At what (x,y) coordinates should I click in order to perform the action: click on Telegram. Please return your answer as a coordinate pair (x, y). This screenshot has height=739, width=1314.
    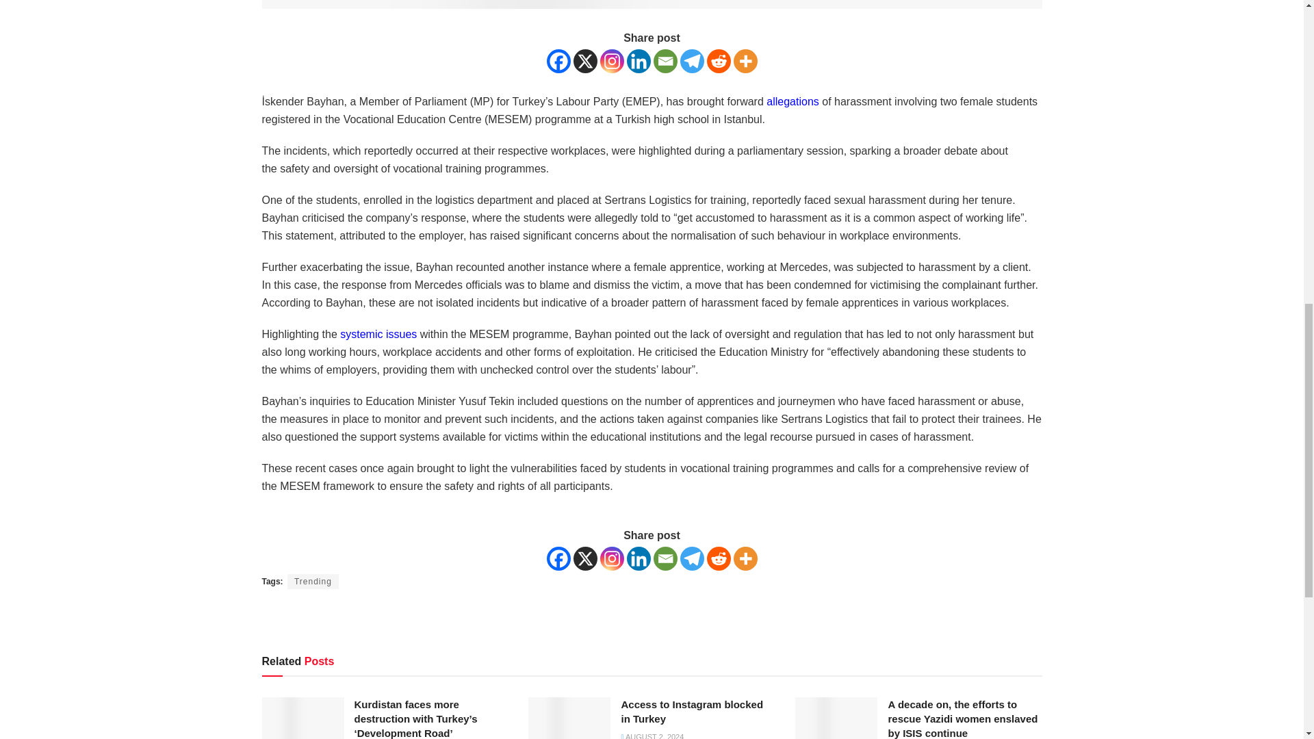
    Looking at the image, I should click on (693, 61).